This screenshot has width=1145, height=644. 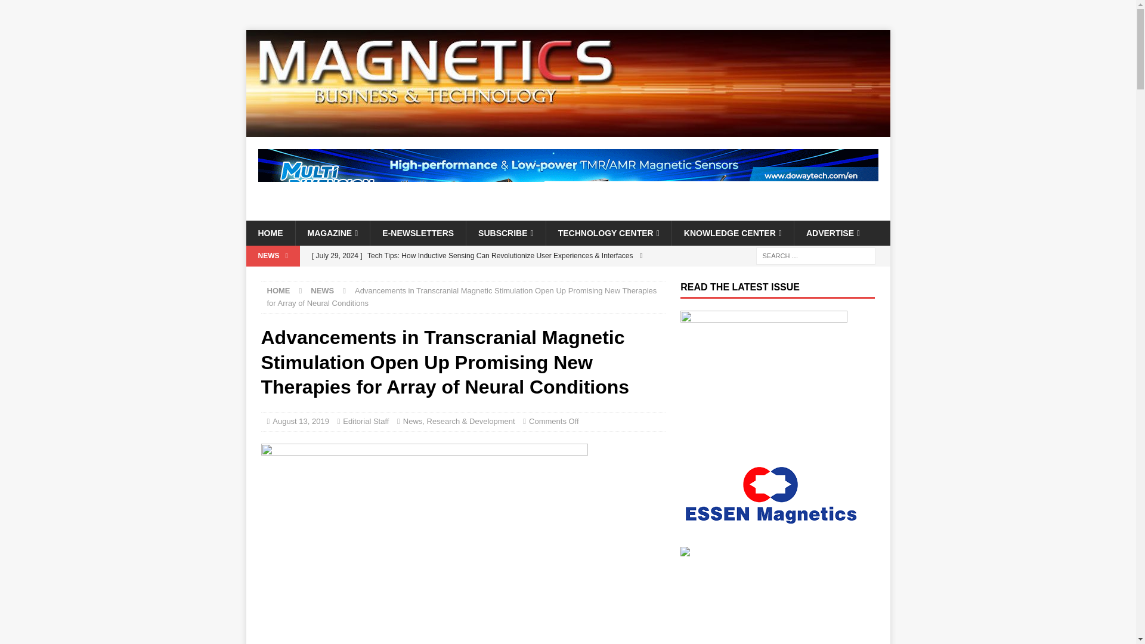 What do you see at coordinates (332, 233) in the screenshot?
I see `MAGAZINE` at bounding box center [332, 233].